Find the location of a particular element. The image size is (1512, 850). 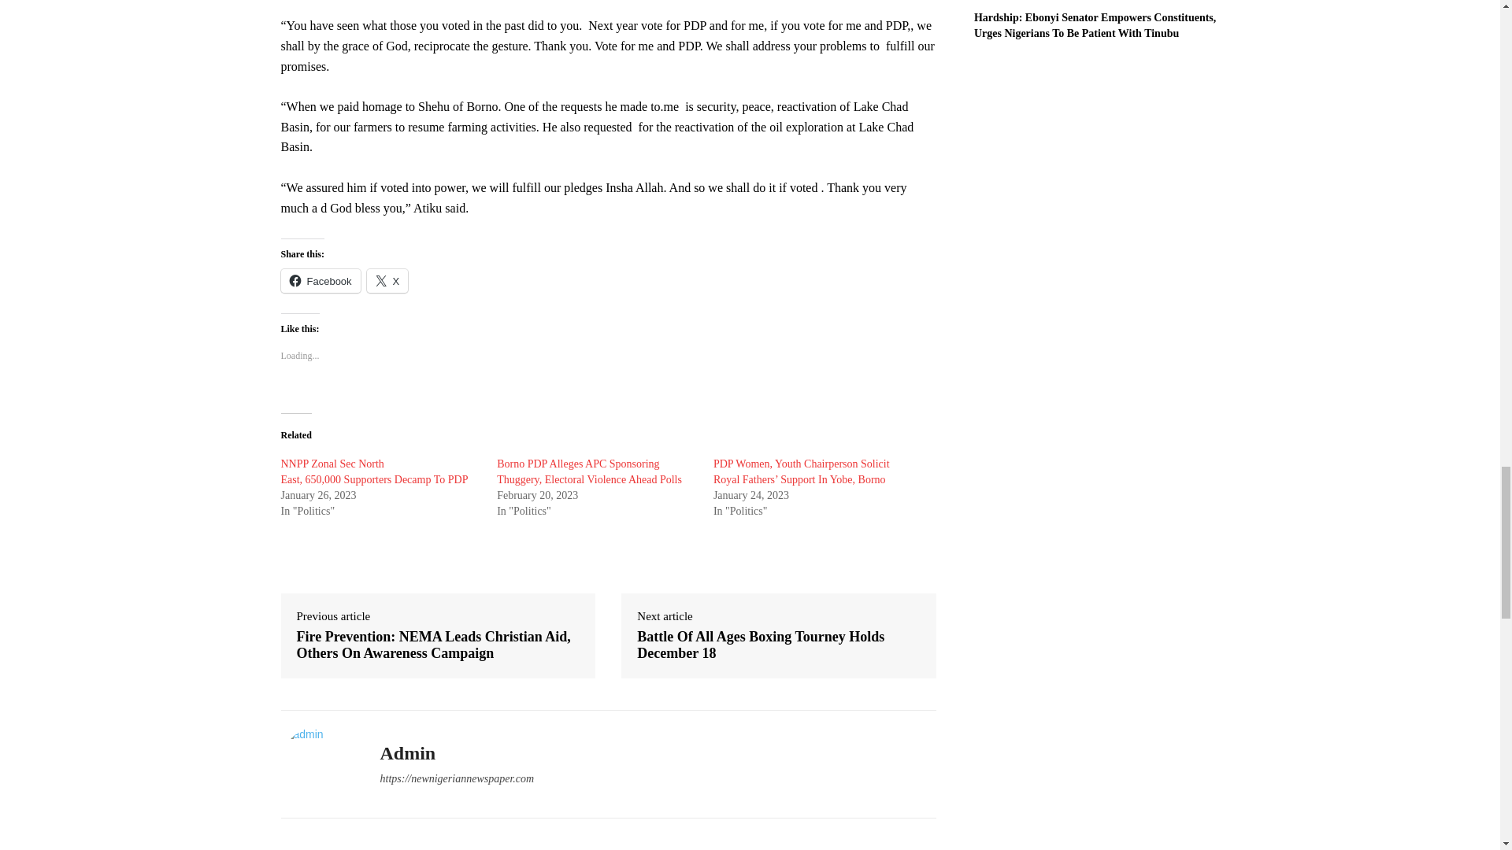

X is located at coordinates (387, 280).